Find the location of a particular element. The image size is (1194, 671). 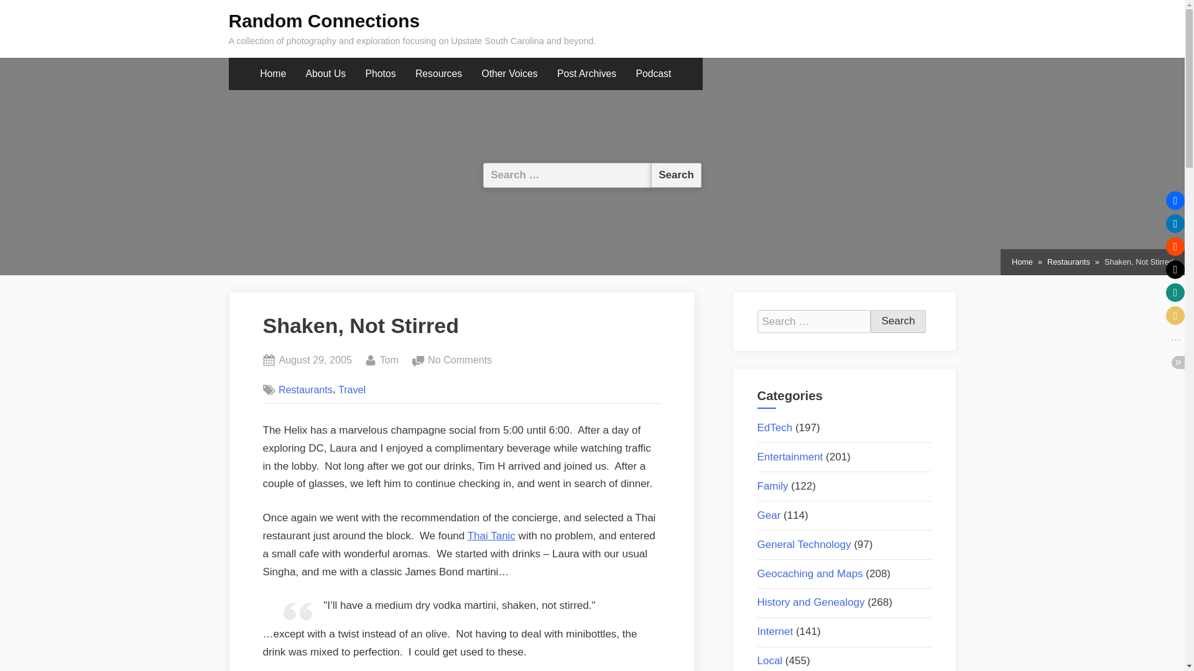

Post Archives is located at coordinates (587, 74).